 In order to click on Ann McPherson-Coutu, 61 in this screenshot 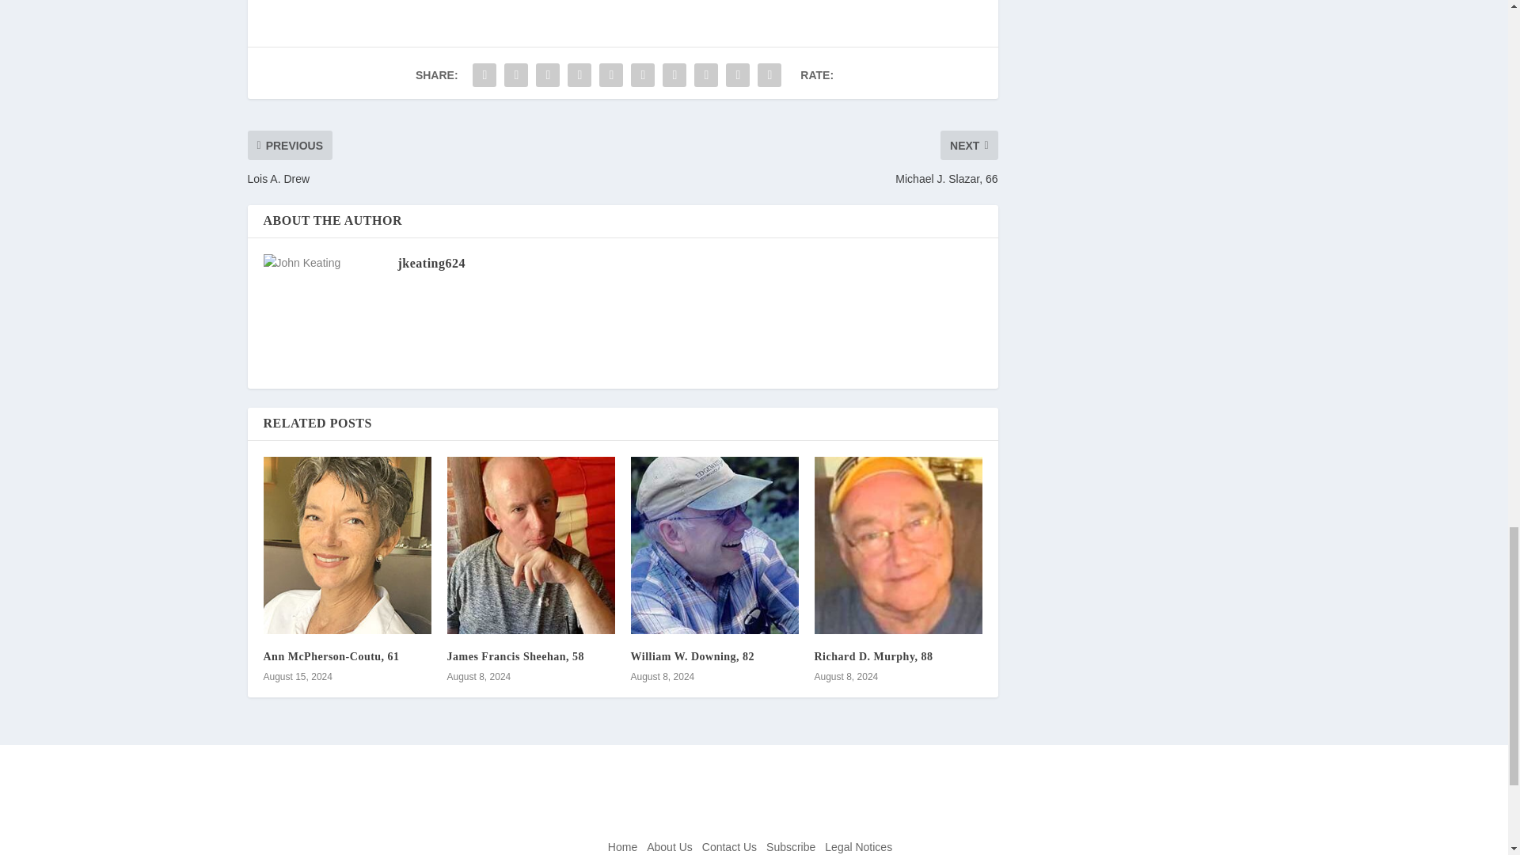, I will do `click(331, 656)`.